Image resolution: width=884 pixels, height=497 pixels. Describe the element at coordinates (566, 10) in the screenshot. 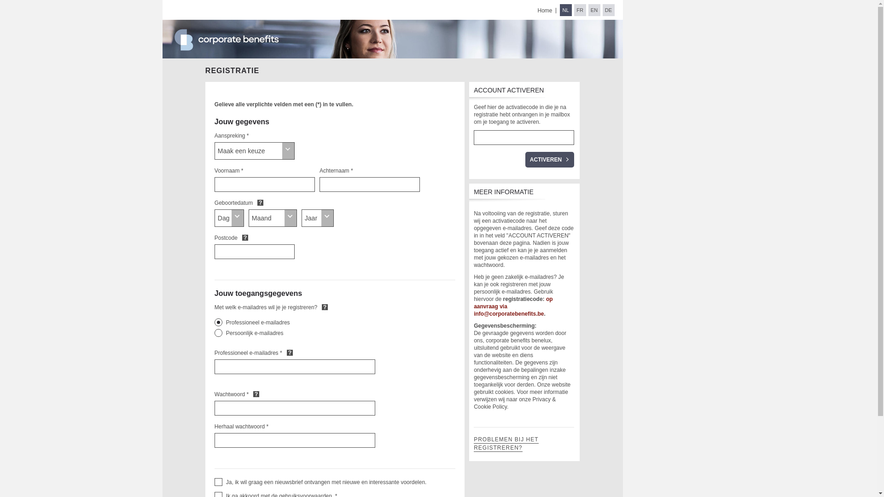

I see `NL` at that location.